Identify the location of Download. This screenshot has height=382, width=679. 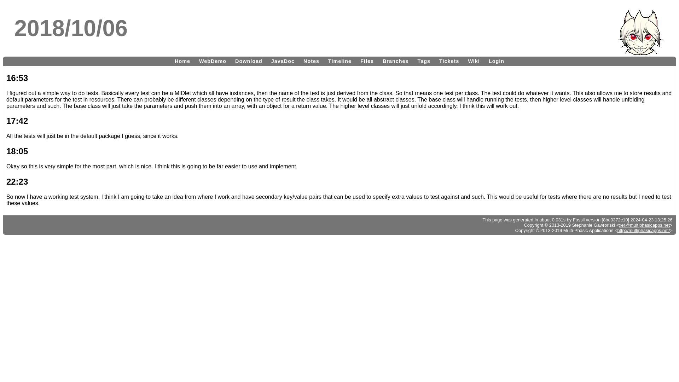
(249, 61).